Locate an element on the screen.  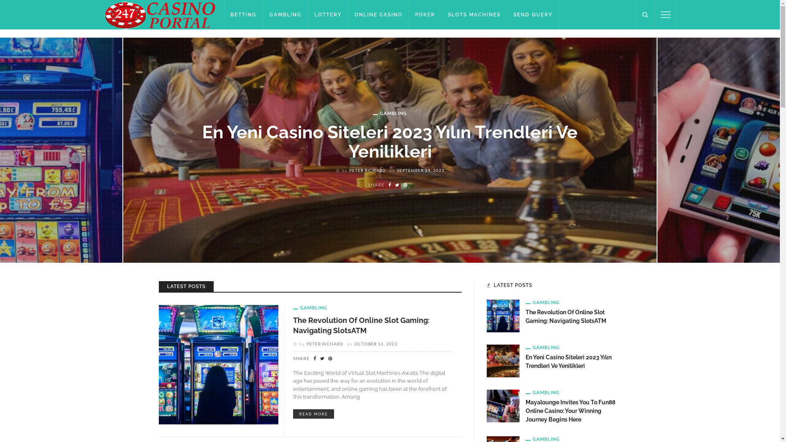
SEND QUERY is located at coordinates (533, 15).